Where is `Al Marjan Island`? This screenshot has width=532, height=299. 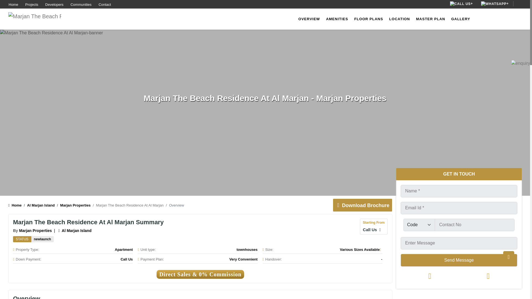 Al Marjan Island is located at coordinates (38, 205).